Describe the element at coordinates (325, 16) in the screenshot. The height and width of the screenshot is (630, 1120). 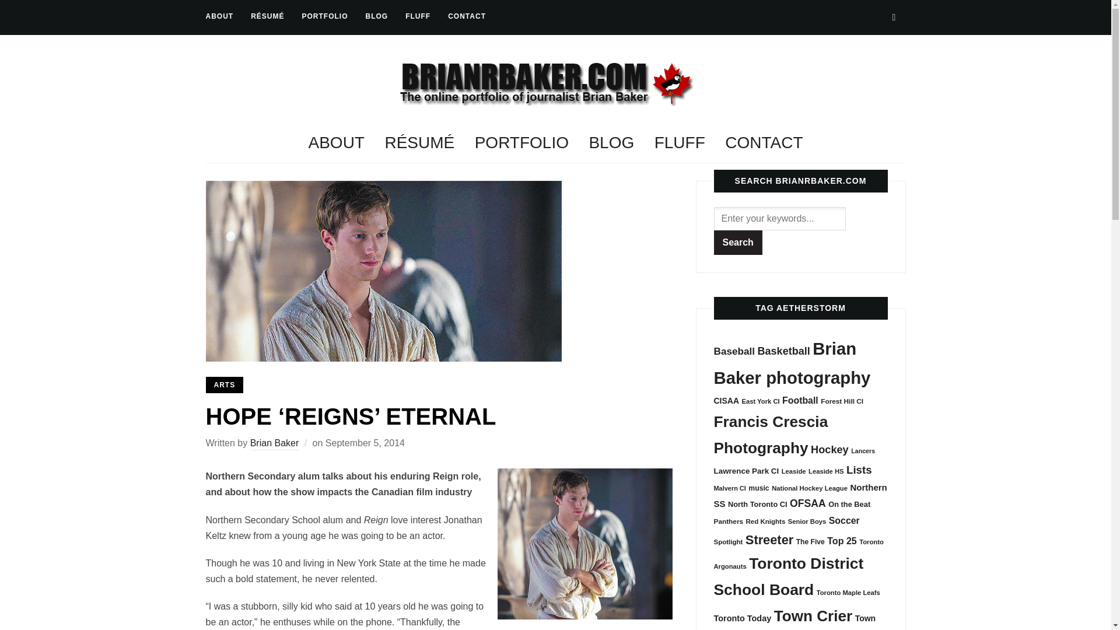
I see `PORTFOLIO` at that location.